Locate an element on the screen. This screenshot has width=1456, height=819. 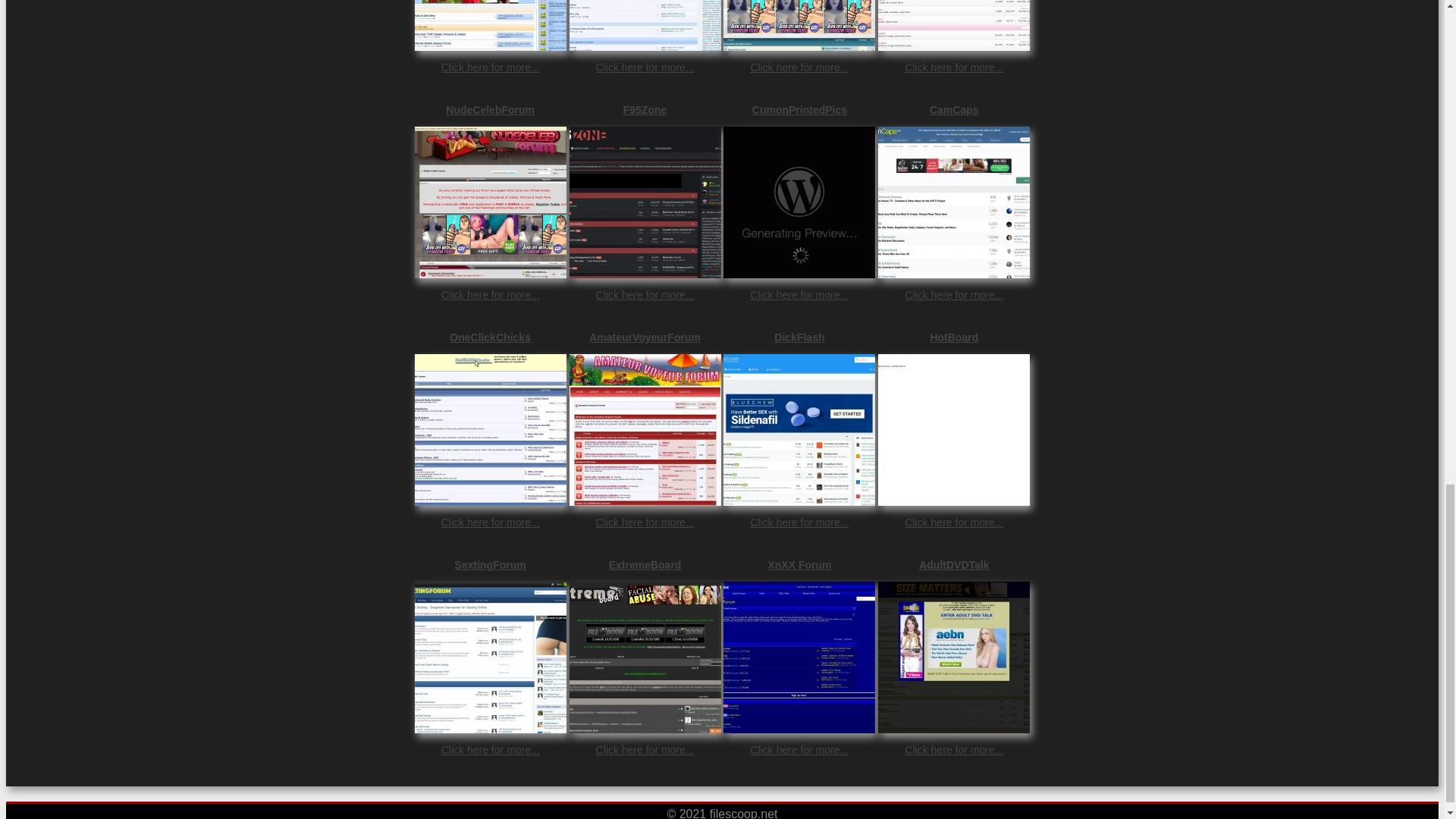
F95Zone is located at coordinates (645, 110).